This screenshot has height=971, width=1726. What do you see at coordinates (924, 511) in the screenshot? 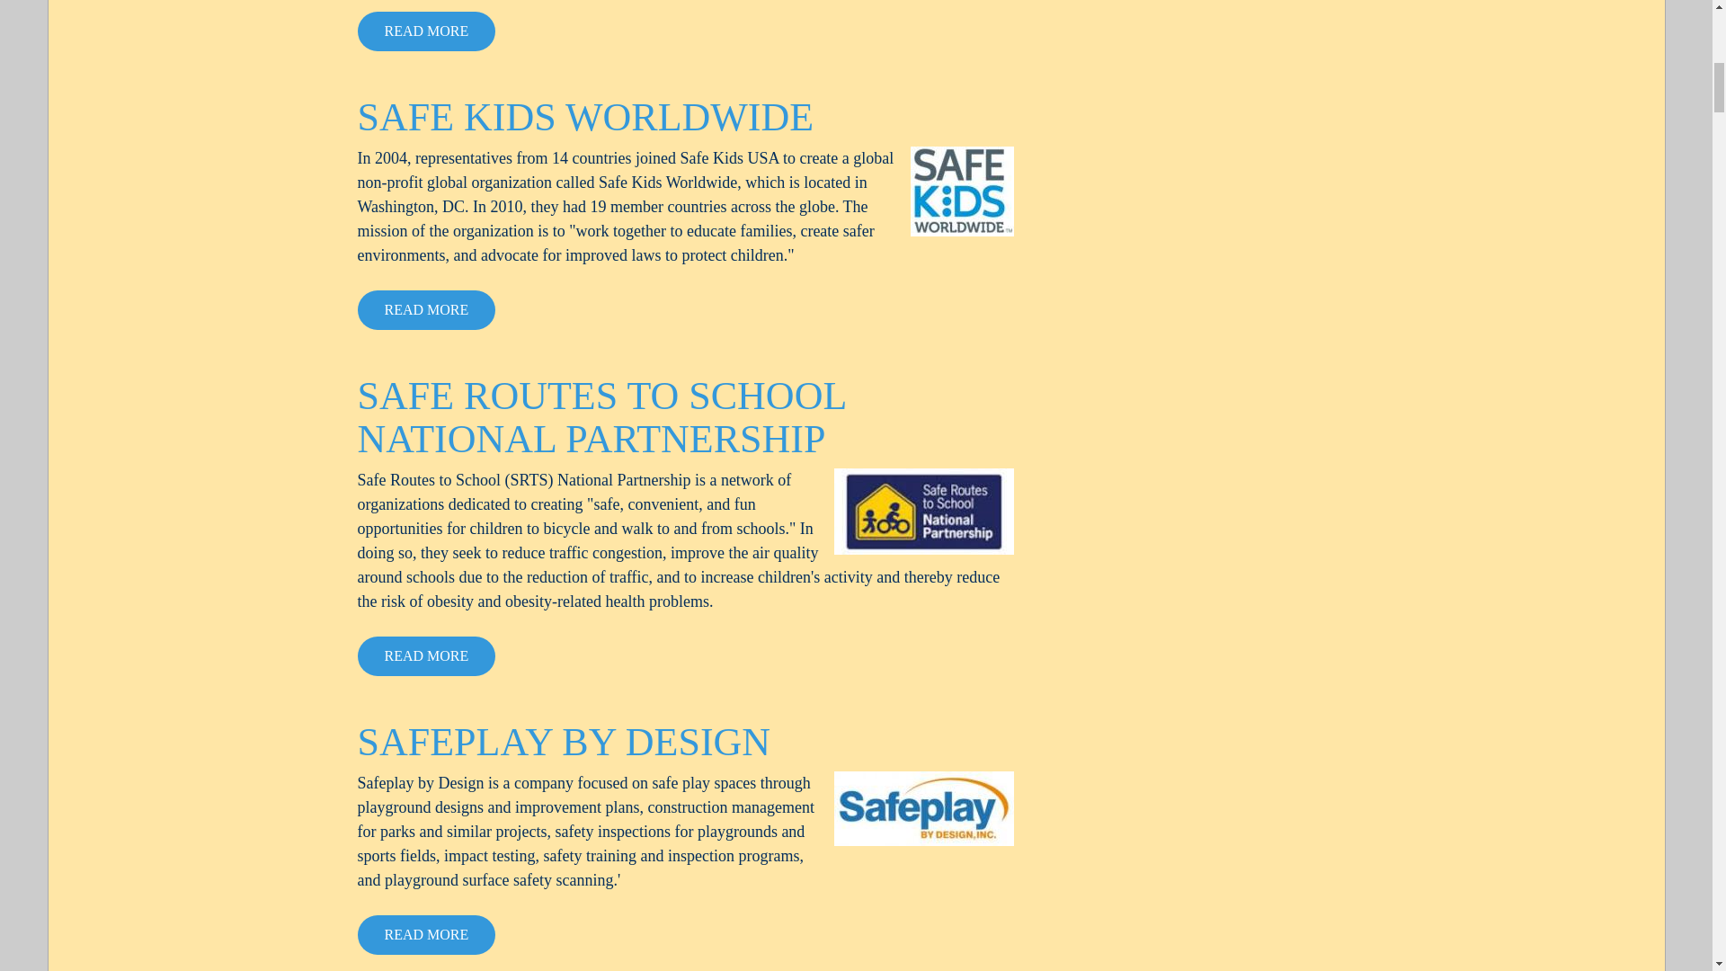
I see `Safe Routes to School National Partnership` at bounding box center [924, 511].